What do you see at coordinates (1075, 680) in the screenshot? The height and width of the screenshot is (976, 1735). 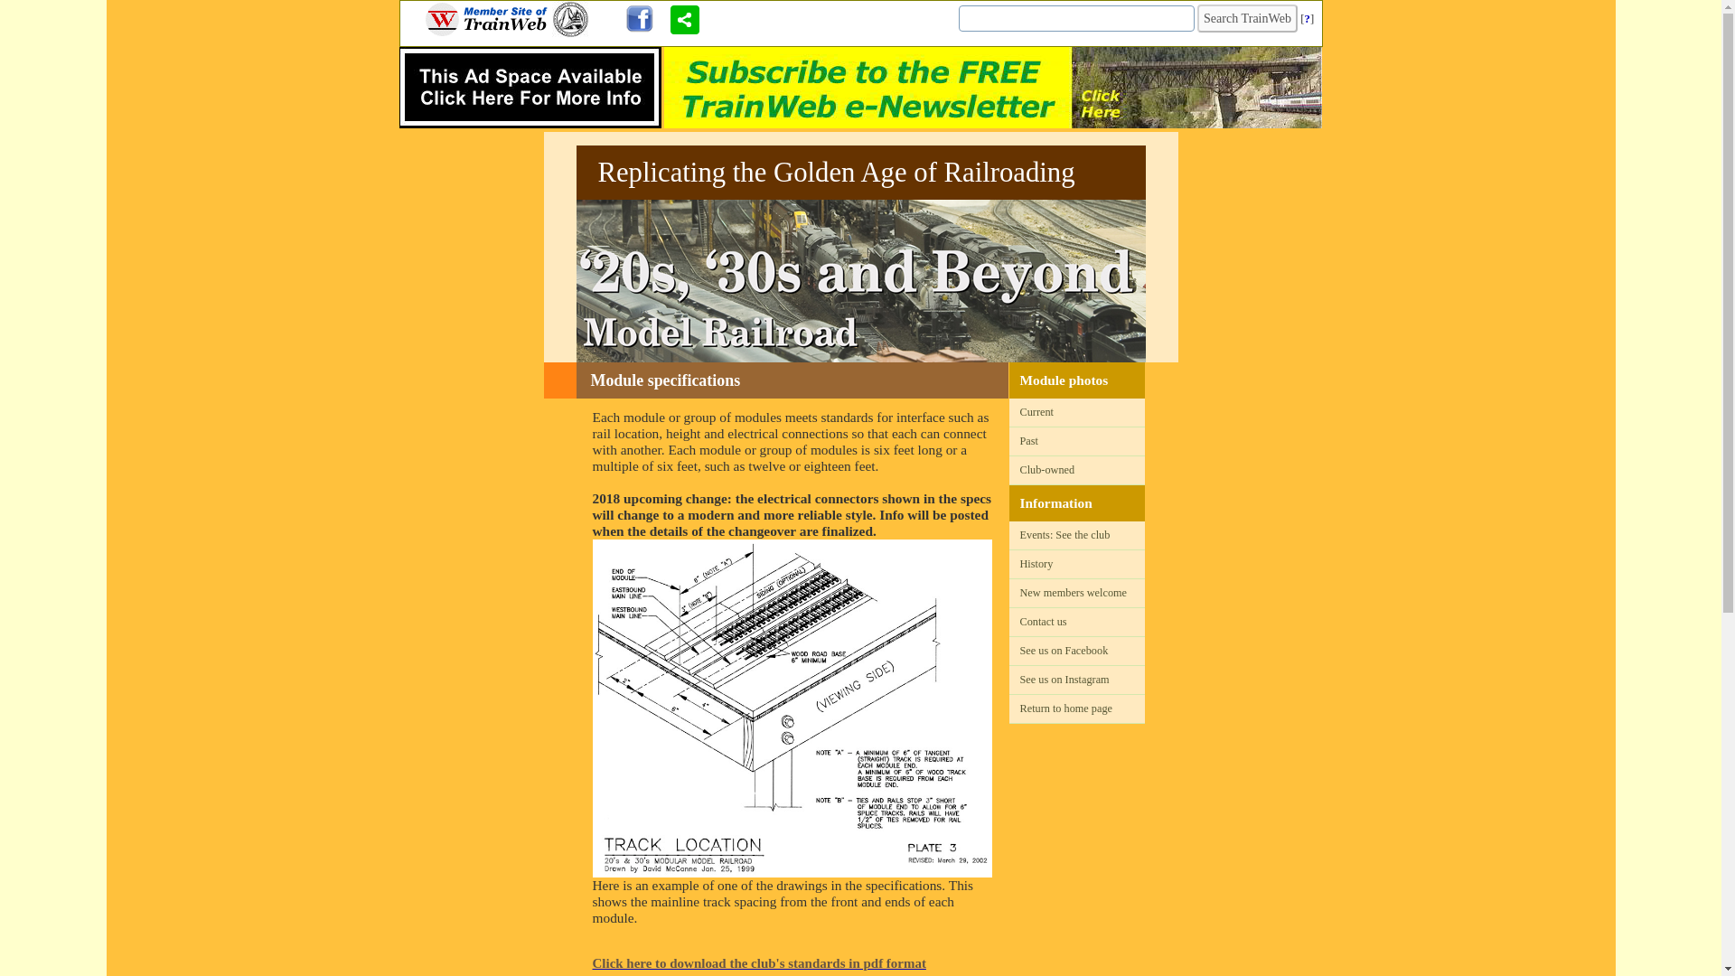 I see `See us on Instagram` at bounding box center [1075, 680].